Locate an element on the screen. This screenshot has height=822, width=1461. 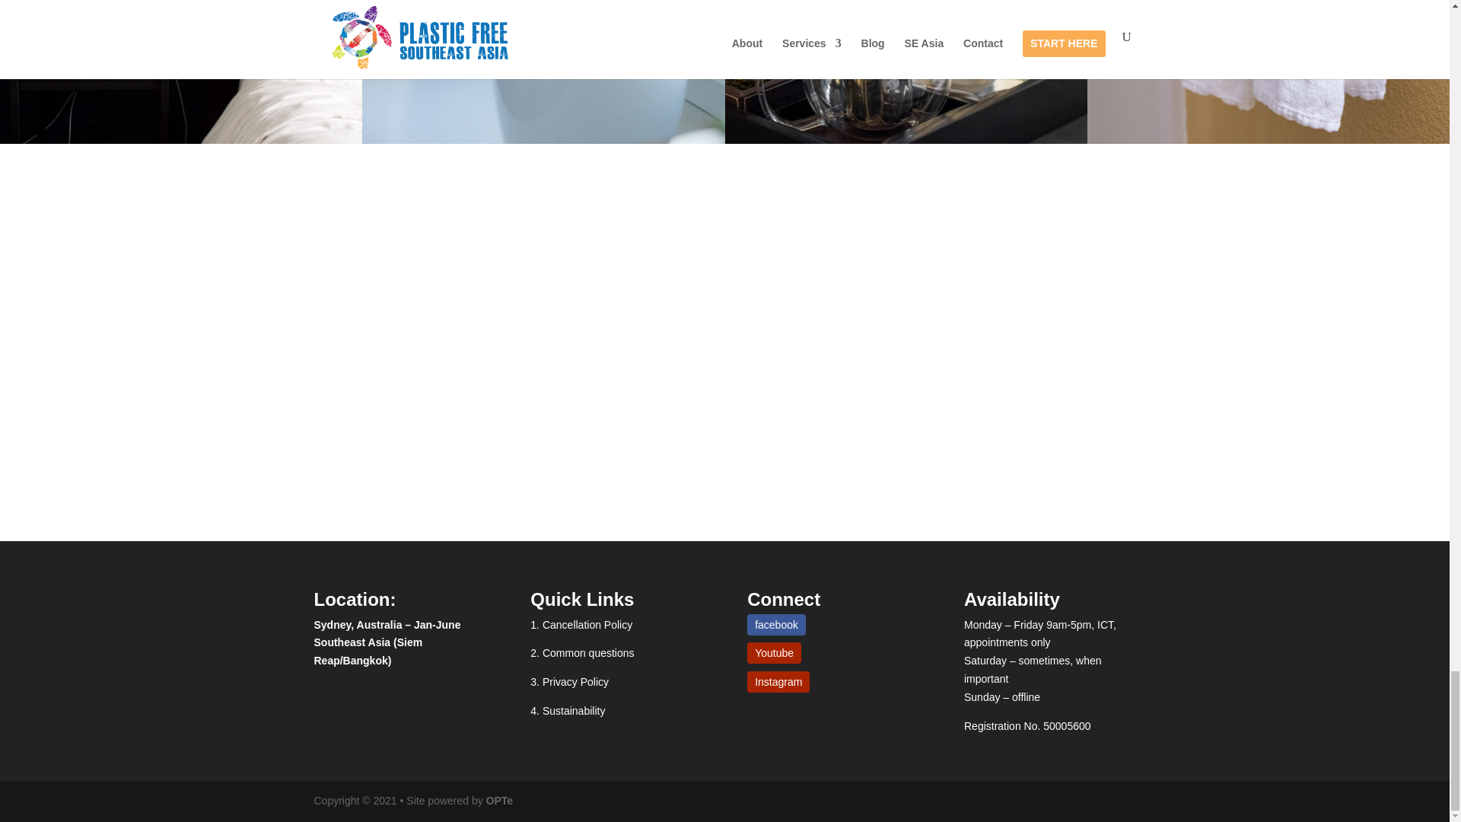
OPTe is located at coordinates (500, 801).